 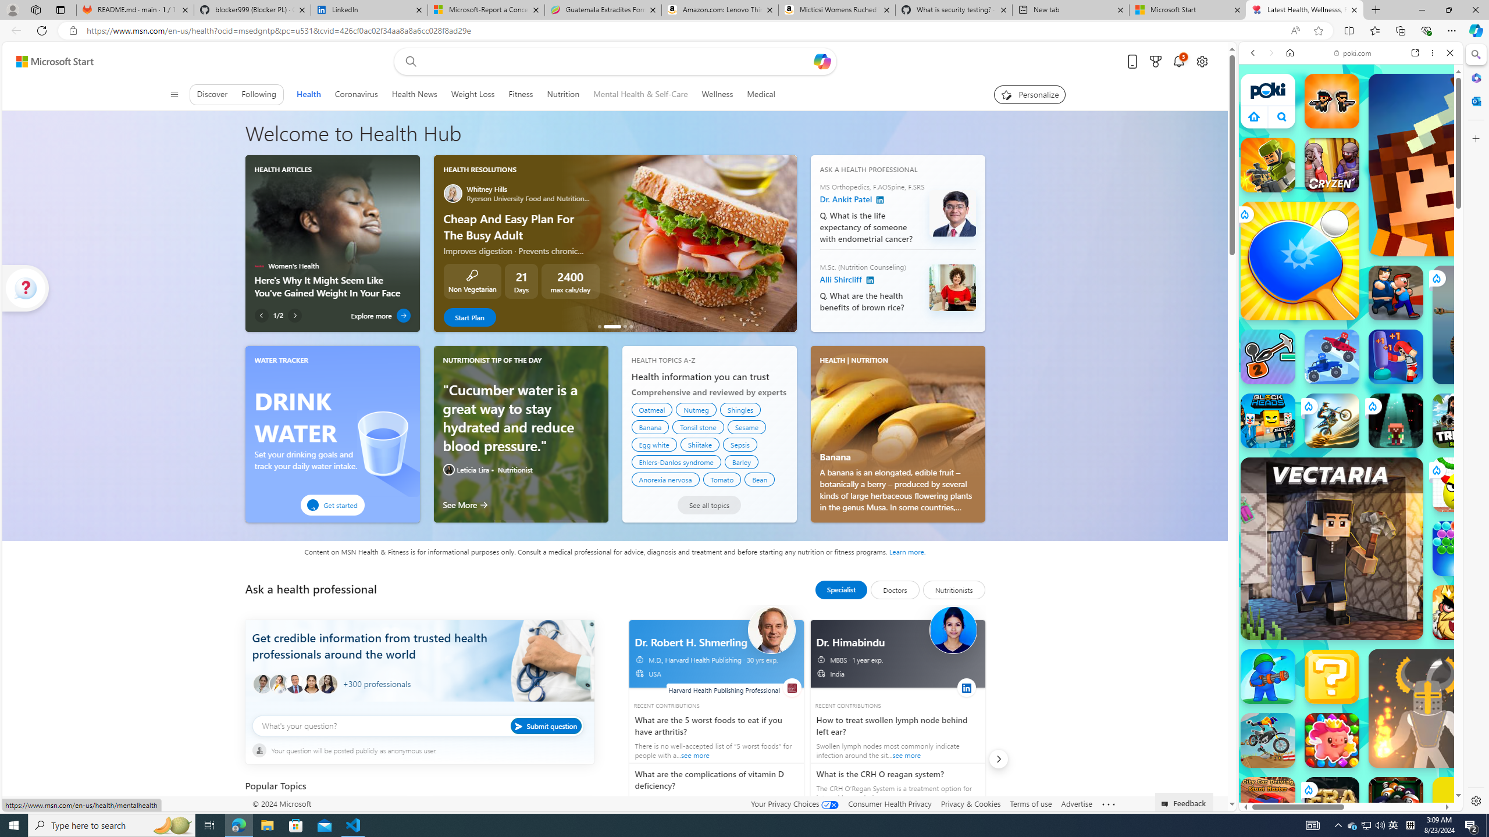 What do you see at coordinates (1460, 549) in the screenshot?
I see `Bubble Shooter Bubble Shooter` at bounding box center [1460, 549].